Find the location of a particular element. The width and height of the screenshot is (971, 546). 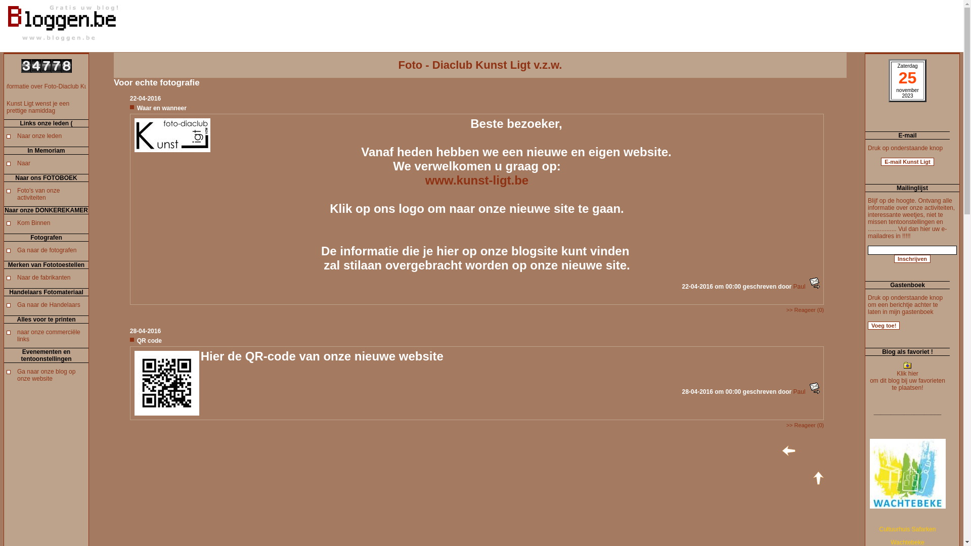

Ga naar onze blog op onze website is located at coordinates (47, 375).